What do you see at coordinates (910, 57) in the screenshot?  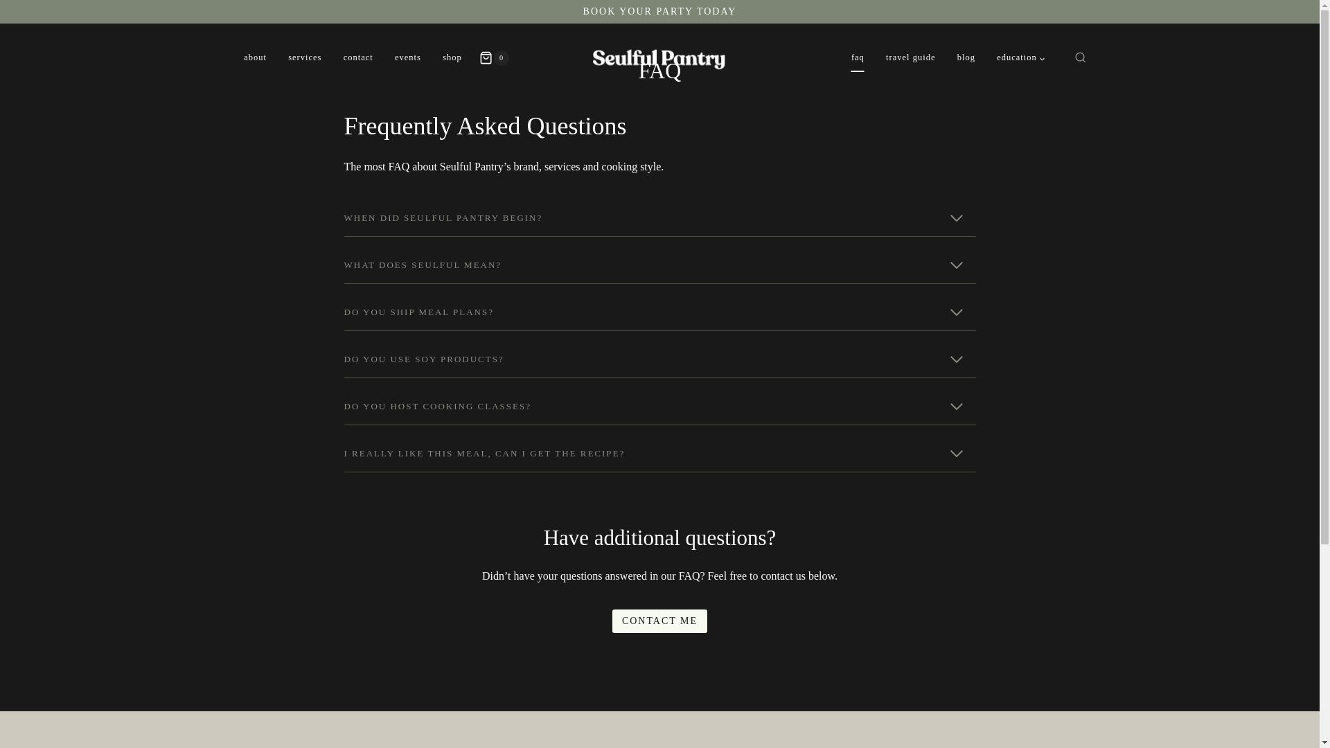 I see `travel guide` at bounding box center [910, 57].